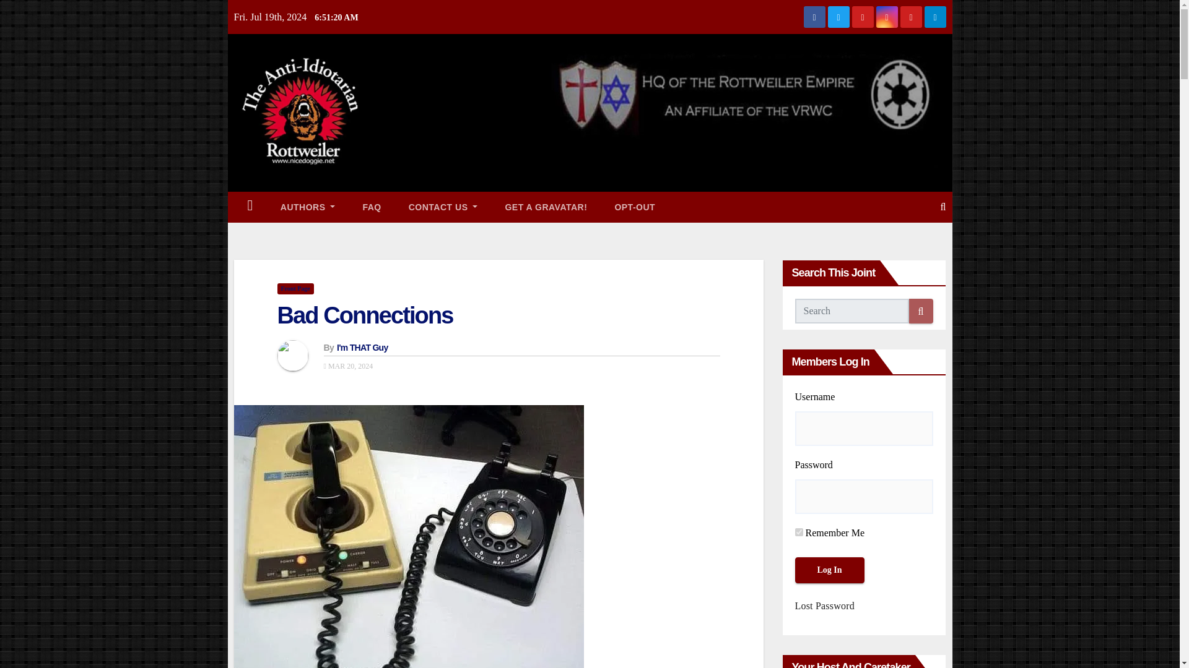 The height and width of the screenshot is (668, 1189). Describe the element at coordinates (443, 207) in the screenshot. I see `Contact Us` at that location.